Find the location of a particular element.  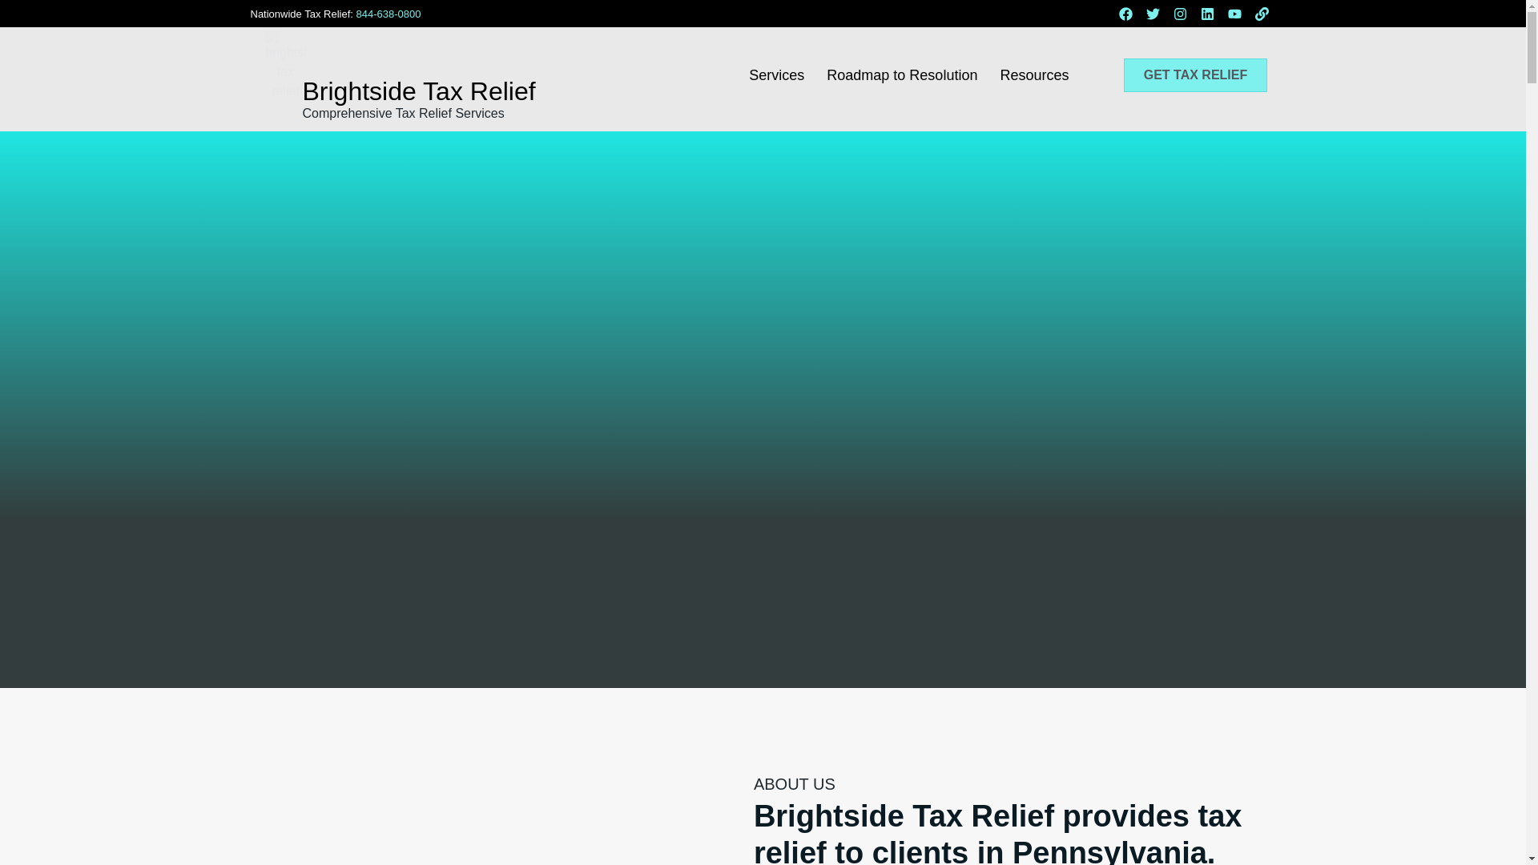

Roadmap to Resolution is located at coordinates (902, 75).